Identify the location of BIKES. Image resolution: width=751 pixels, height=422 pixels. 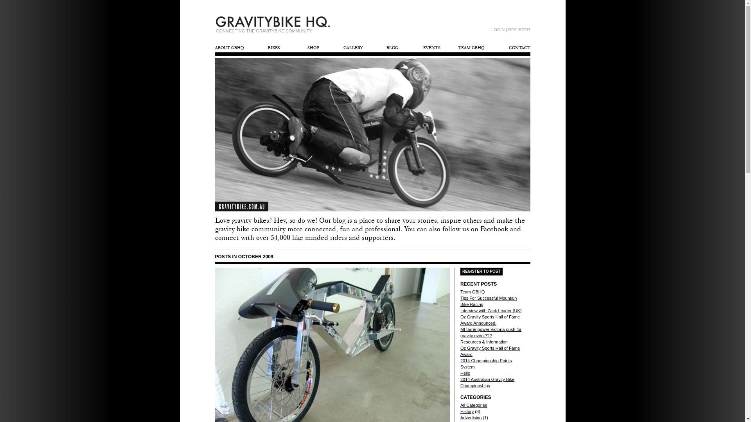
(274, 48).